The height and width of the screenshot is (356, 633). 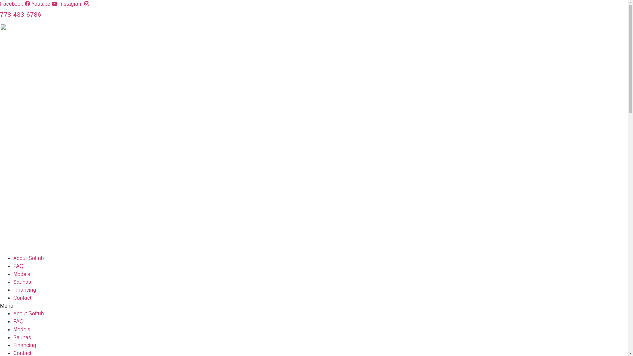 What do you see at coordinates (28, 258) in the screenshot?
I see `About Softub` at bounding box center [28, 258].